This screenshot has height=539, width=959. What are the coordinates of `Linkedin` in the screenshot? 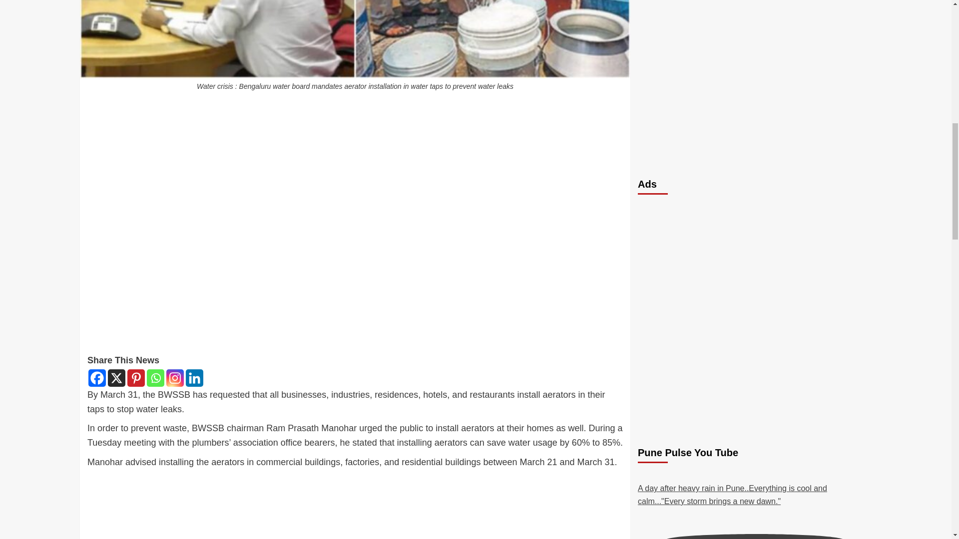 It's located at (195, 378).